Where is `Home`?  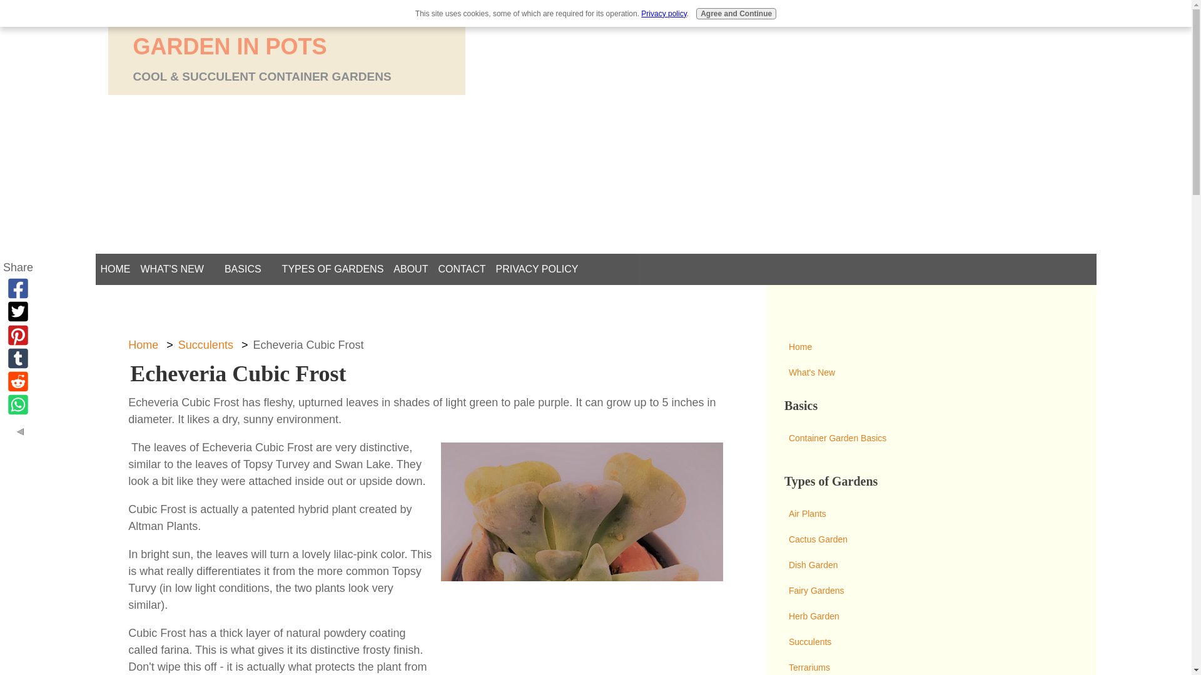
Home is located at coordinates (931, 346).